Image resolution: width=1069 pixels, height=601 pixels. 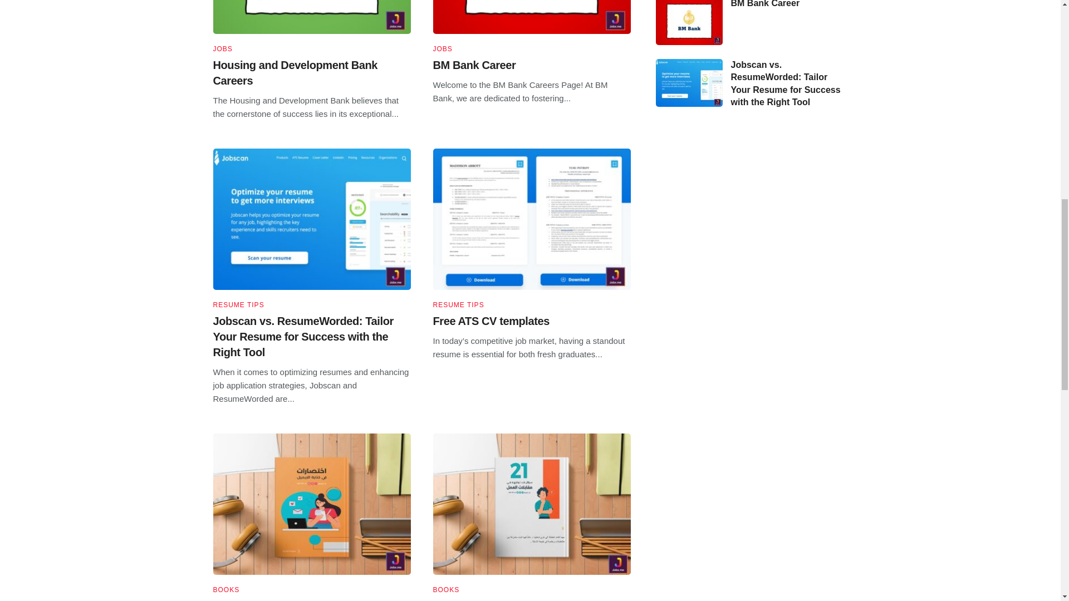 What do you see at coordinates (222, 49) in the screenshot?
I see `JOBS` at bounding box center [222, 49].